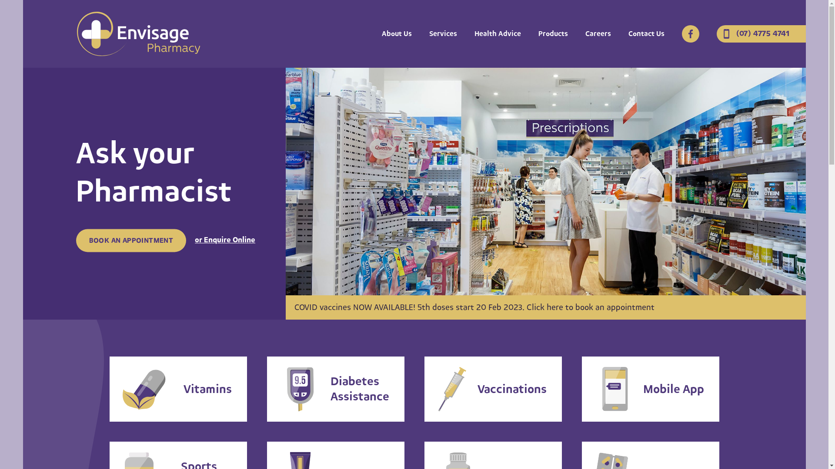  What do you see at coordinates (598, 34) in the screenshot?
I see `Careers` at bounding box center [598, 34].